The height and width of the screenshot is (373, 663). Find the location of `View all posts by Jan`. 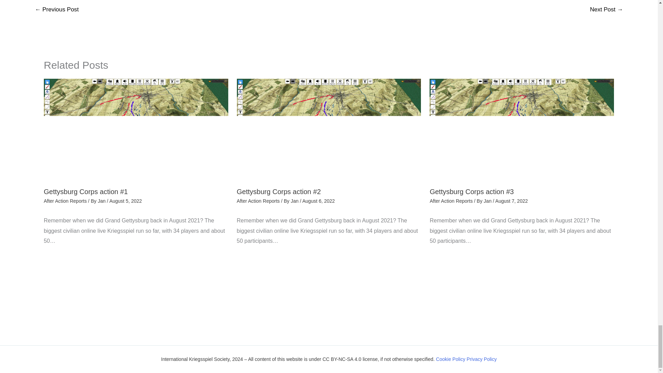

View all posts by Jan is located at coordinates (295, 201).